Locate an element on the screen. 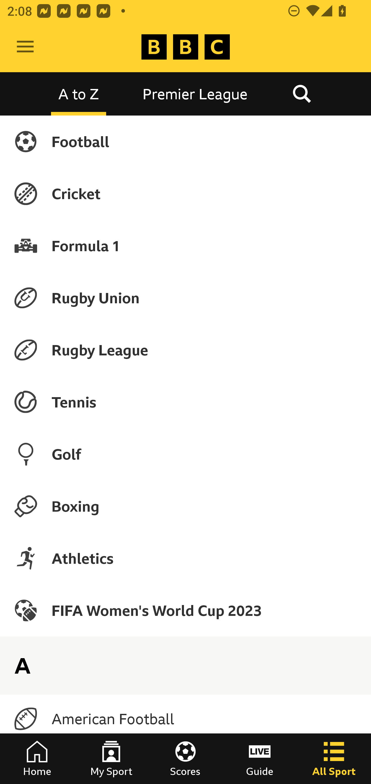  FIFA Women's World Cup 2023 is located at coordinates (185, 610).